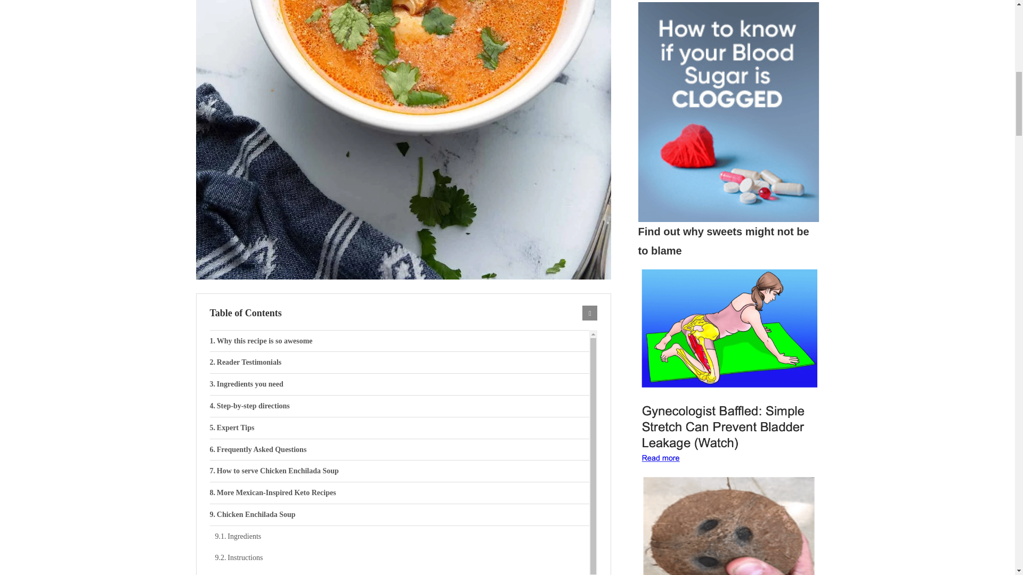 This screenshot has height=575, width=1023. I want to click on Chicken Enchilada Soup, so click(400, 515).